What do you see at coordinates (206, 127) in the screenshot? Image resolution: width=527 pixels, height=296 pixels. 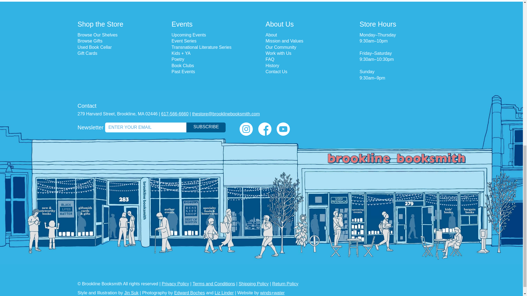 I see `Subscribe` at bounding box center [206, 127].